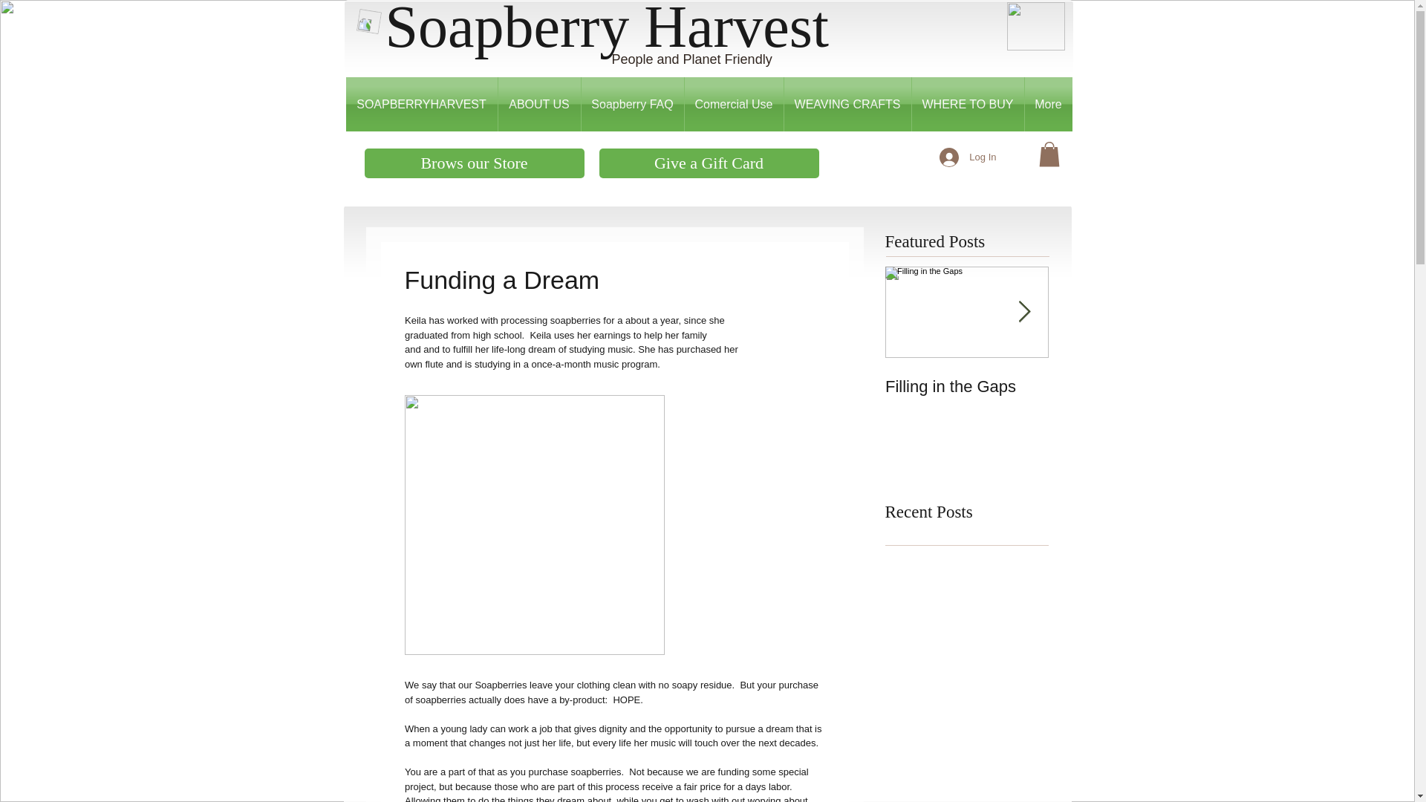 This screenshot has width=1426, height=802. I want to click on WEAVING CRAFTS, so click(847, 104).